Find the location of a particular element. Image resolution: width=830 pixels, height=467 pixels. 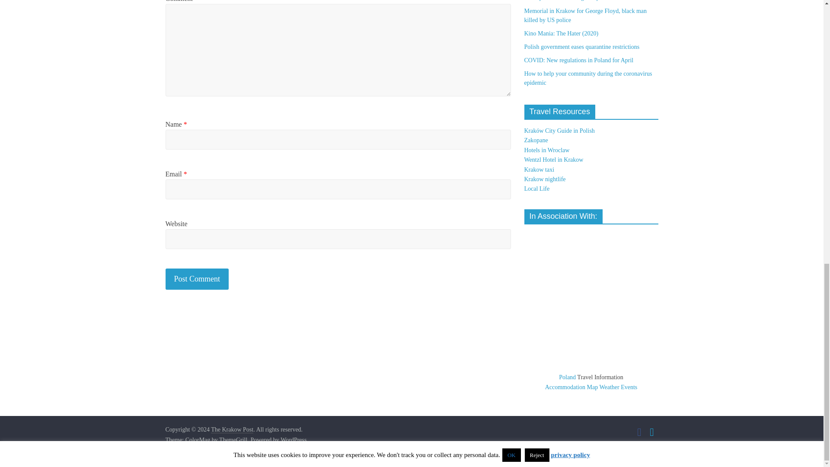

ColorMag is located at coordinates (198, 440).